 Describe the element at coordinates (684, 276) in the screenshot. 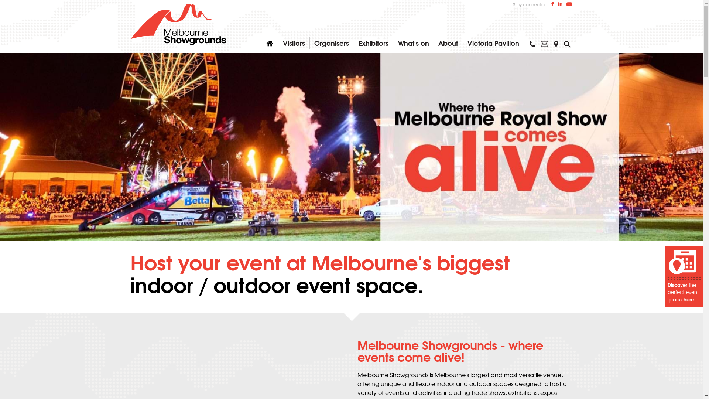

I see `Discover the perfect event space here` at that location.